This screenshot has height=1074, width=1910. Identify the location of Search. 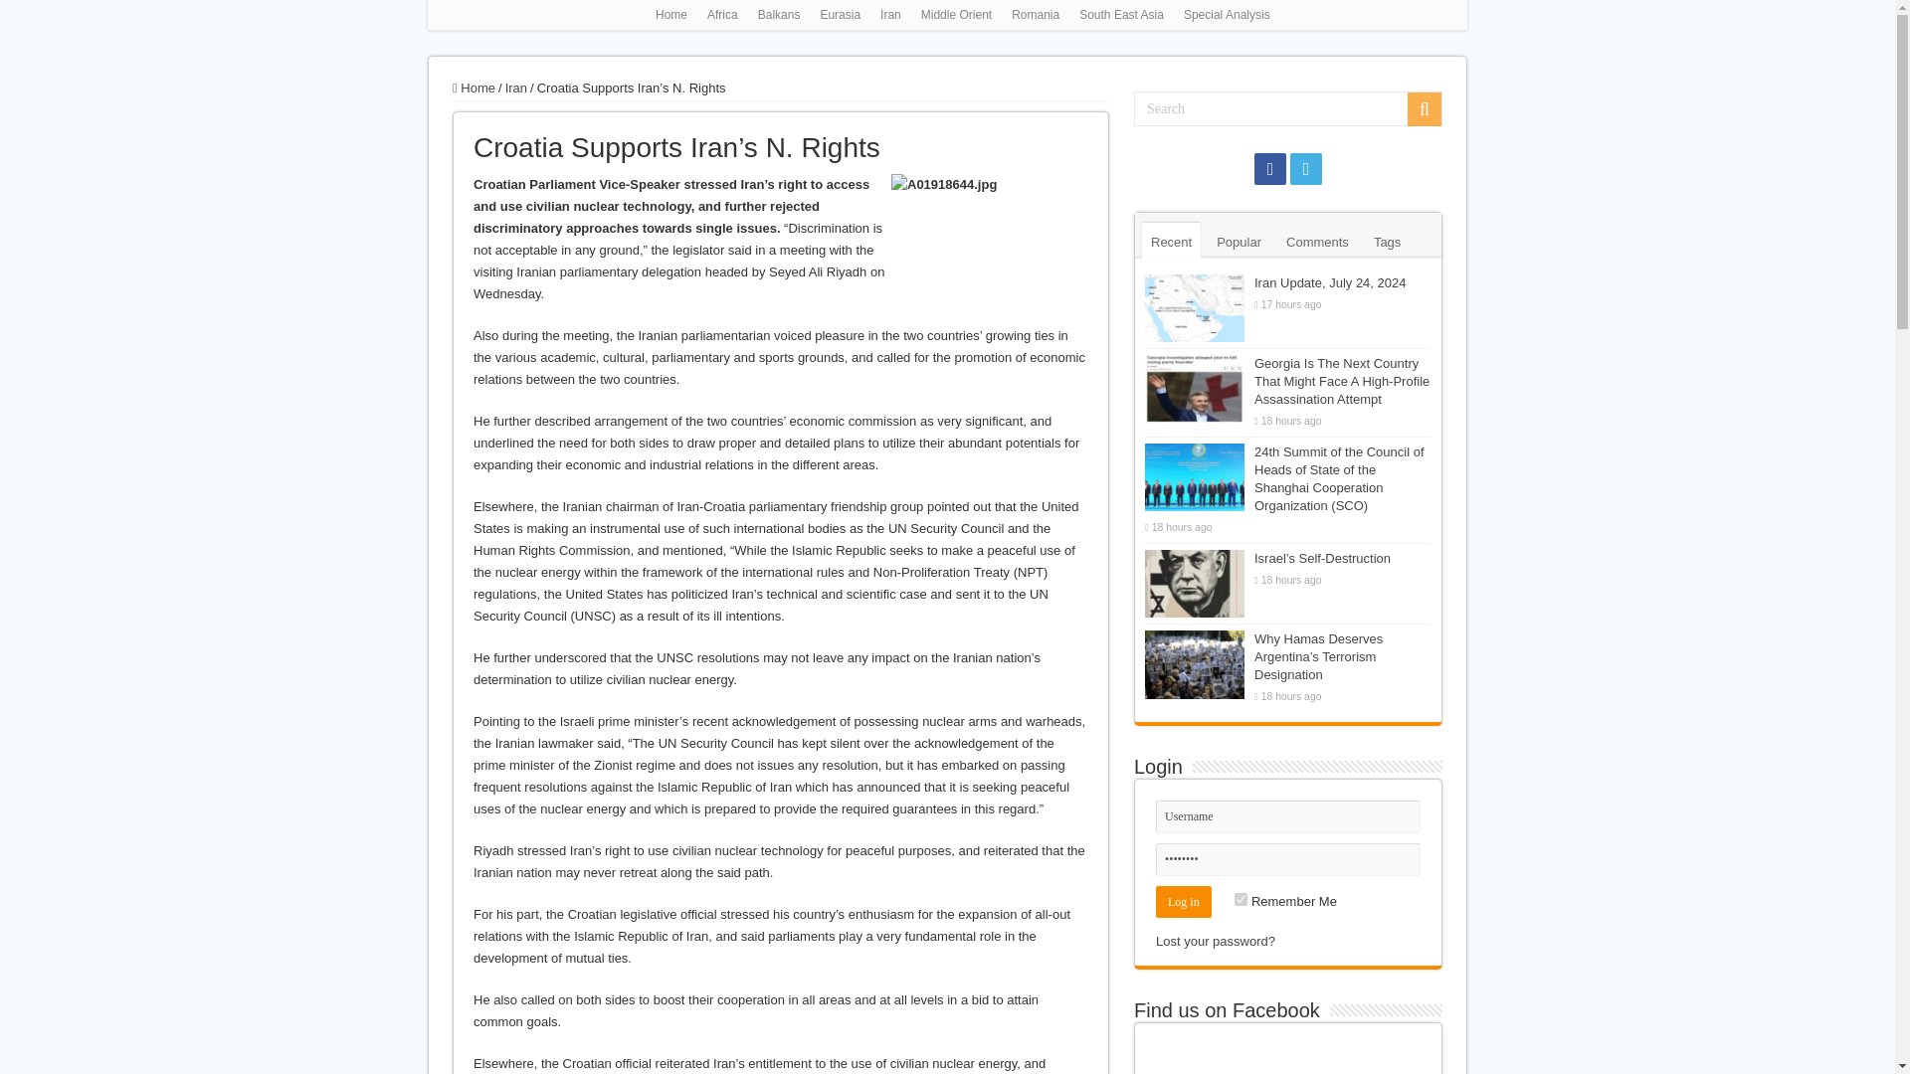
(1287, 108).